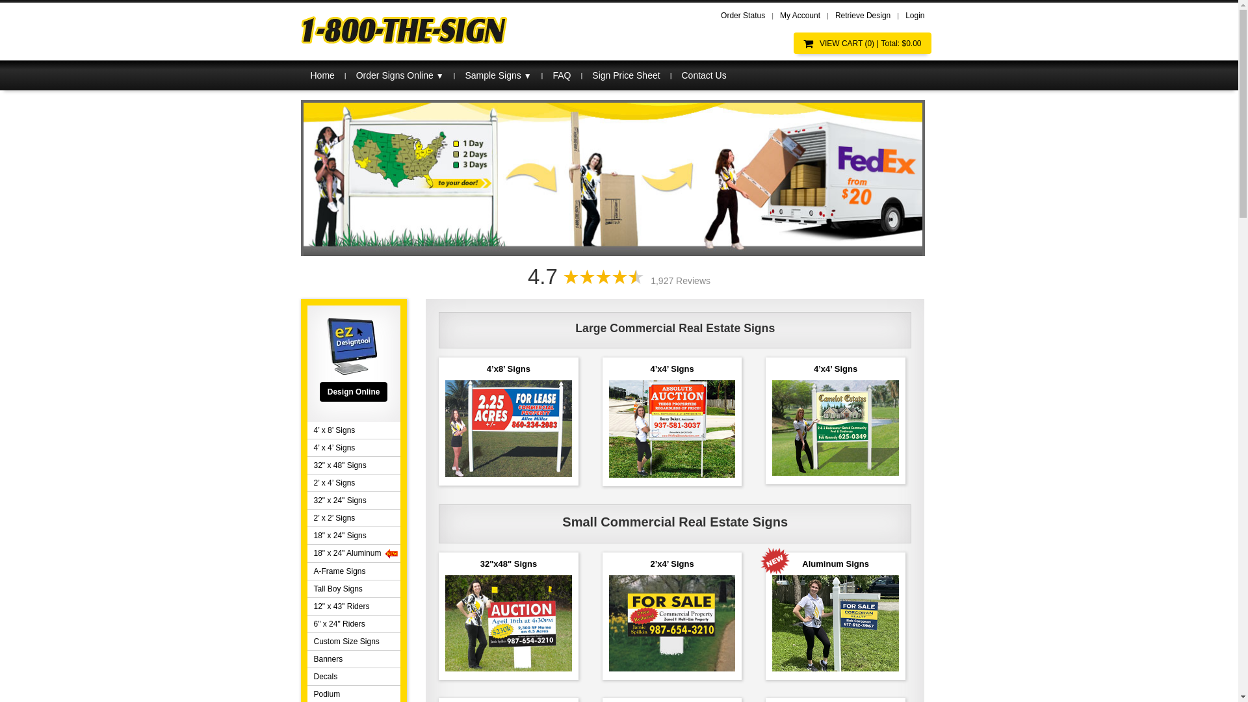  What do you see at coordinates (354, 624) in the screenshot?
I see `6" x 24" Riders` at bounding box center [354, 624].